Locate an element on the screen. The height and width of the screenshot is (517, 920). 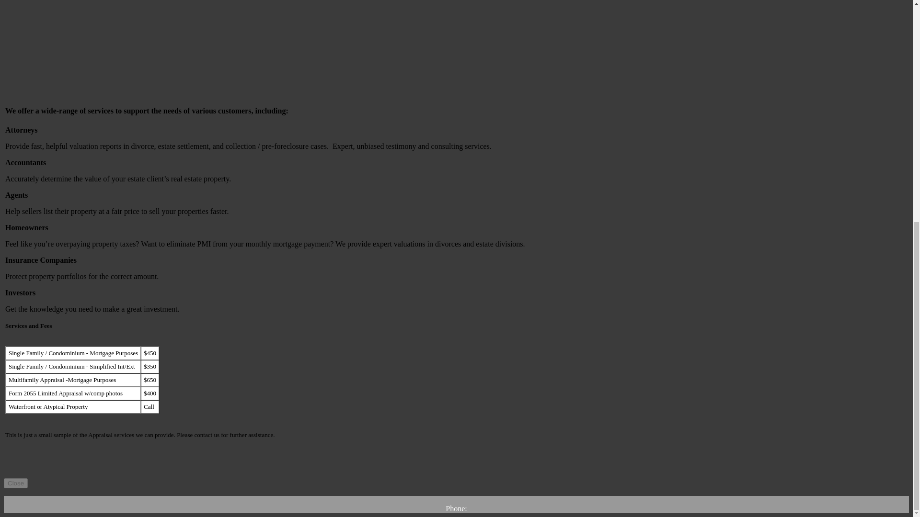
Close is located at coordinates (15, 483).